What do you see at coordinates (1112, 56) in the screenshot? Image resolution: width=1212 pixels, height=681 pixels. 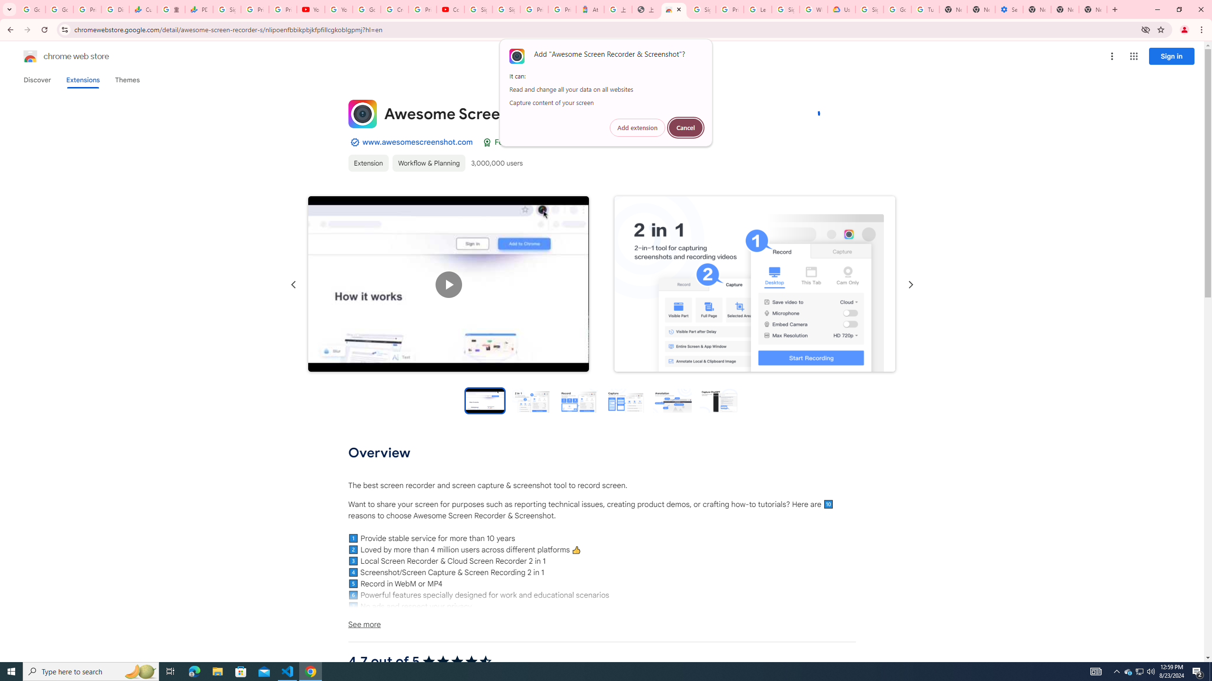 I see `More options menu` at bounding box center [1112, 56].